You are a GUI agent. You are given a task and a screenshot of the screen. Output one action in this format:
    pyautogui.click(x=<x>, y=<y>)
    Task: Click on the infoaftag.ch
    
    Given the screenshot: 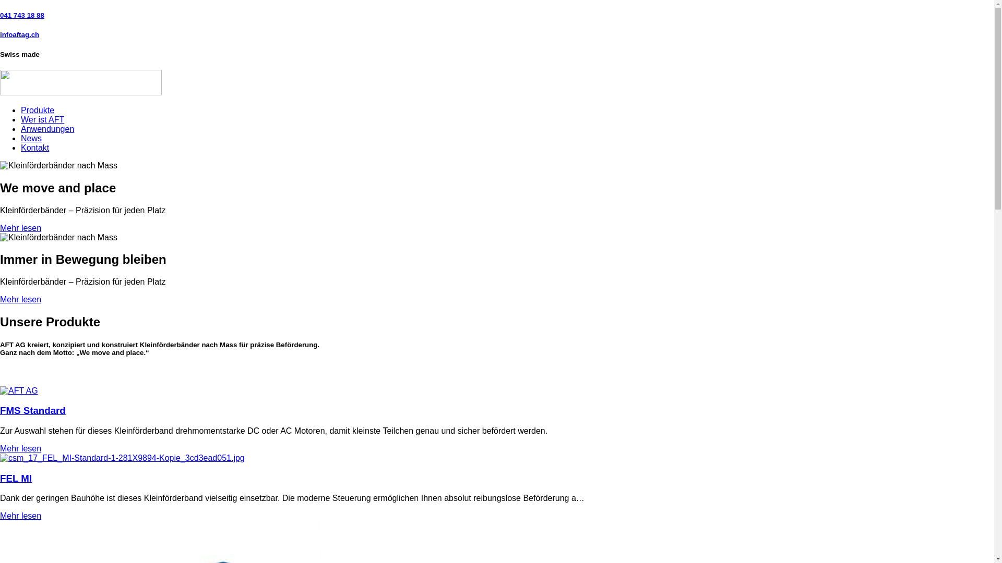 What is the action you would take?
    pyautogui.click(x=20, y=34)
    